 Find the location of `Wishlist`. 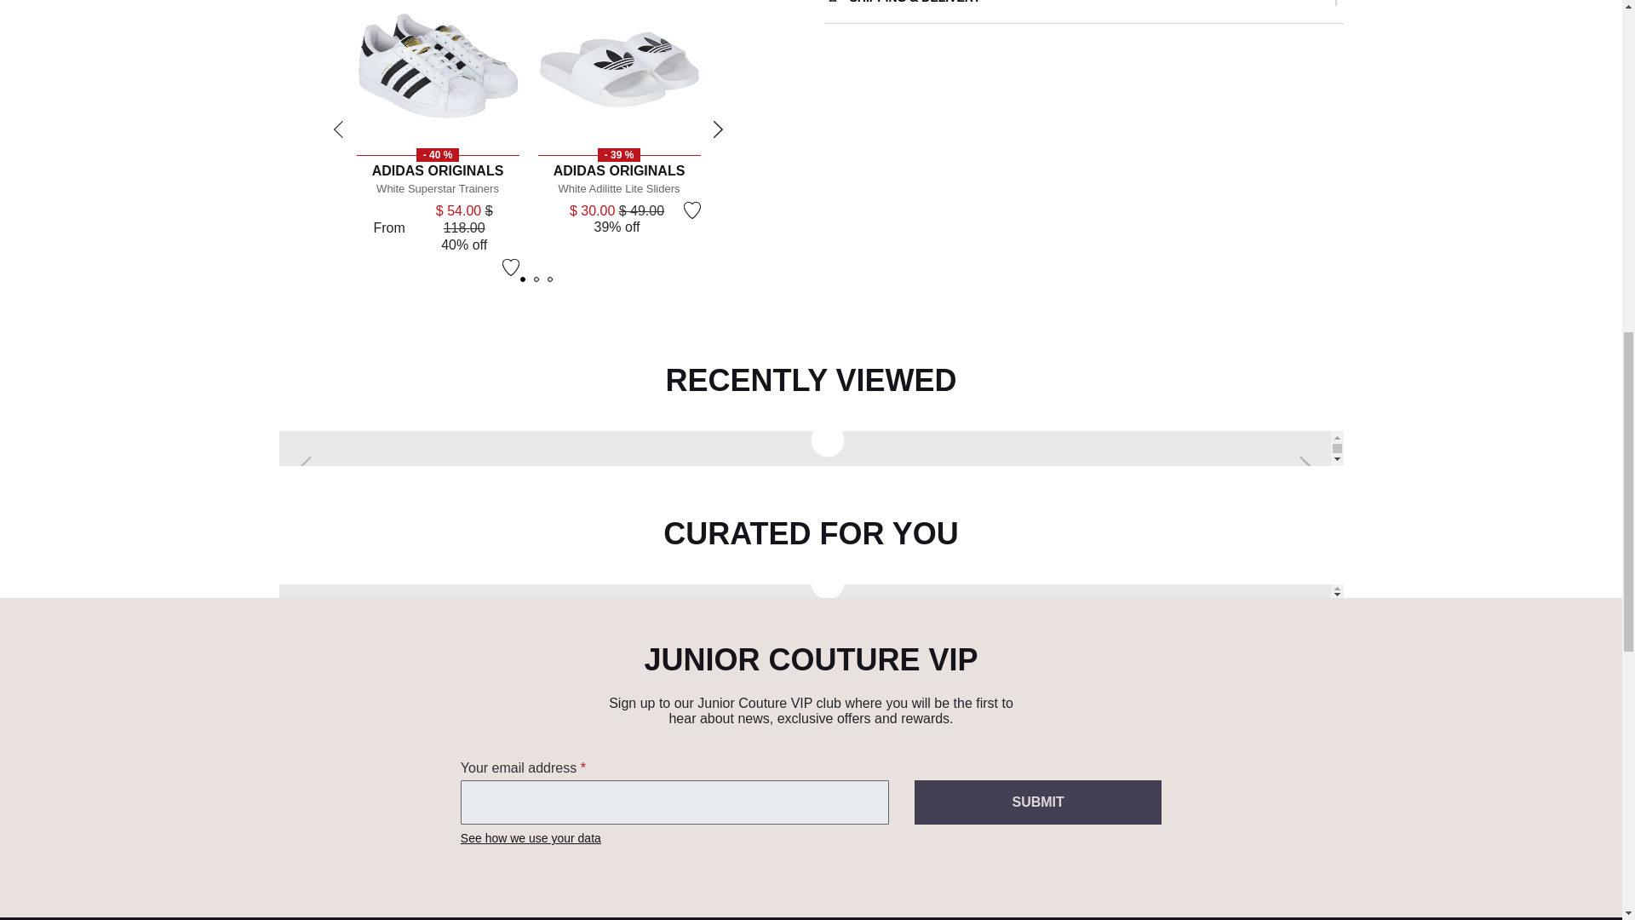

Wishlist is located at coordinates (691, 210).